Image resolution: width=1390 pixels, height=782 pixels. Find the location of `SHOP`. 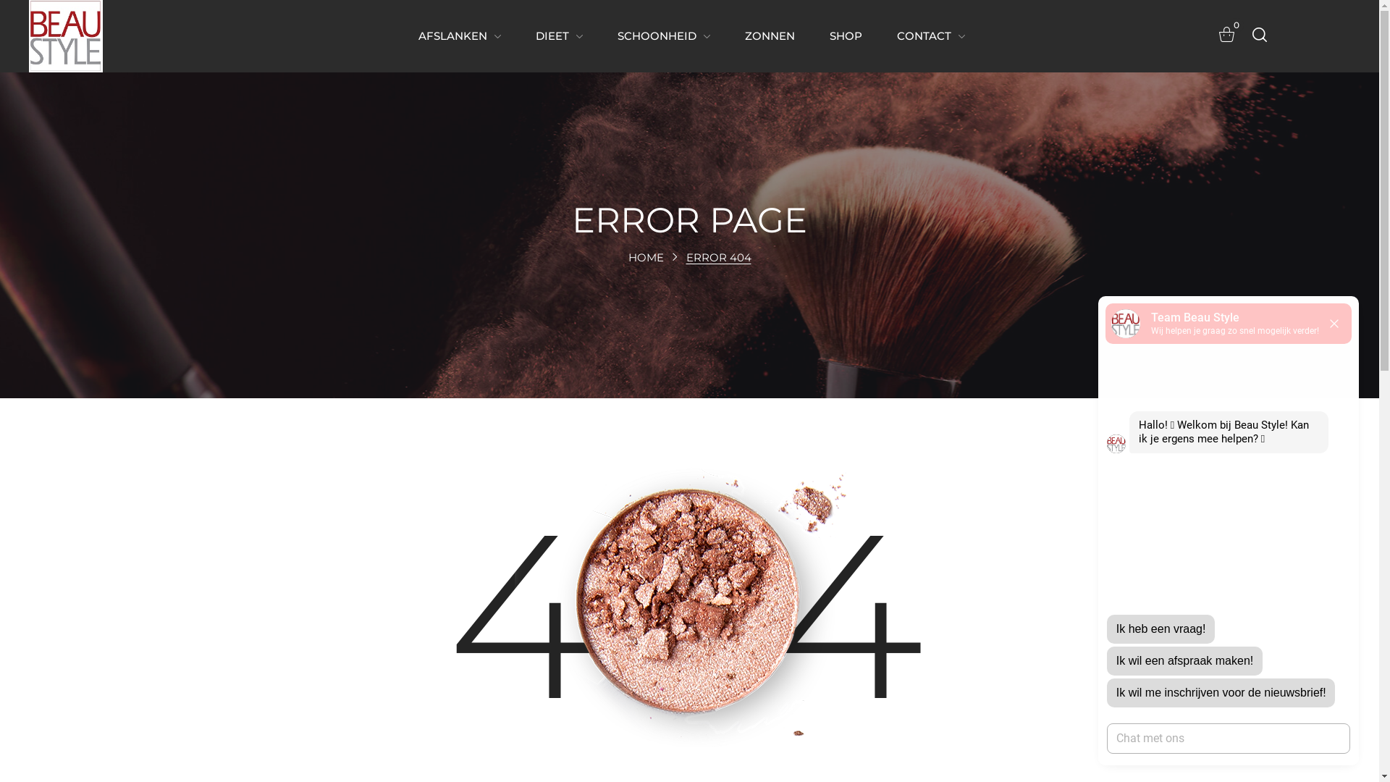

SHOP is located at coordinates (846, 36).